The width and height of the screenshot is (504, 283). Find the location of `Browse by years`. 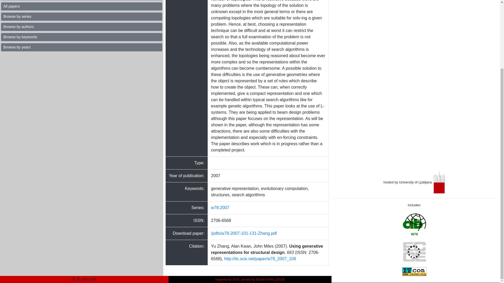

Browse by years is located at coordinates (81, 47).